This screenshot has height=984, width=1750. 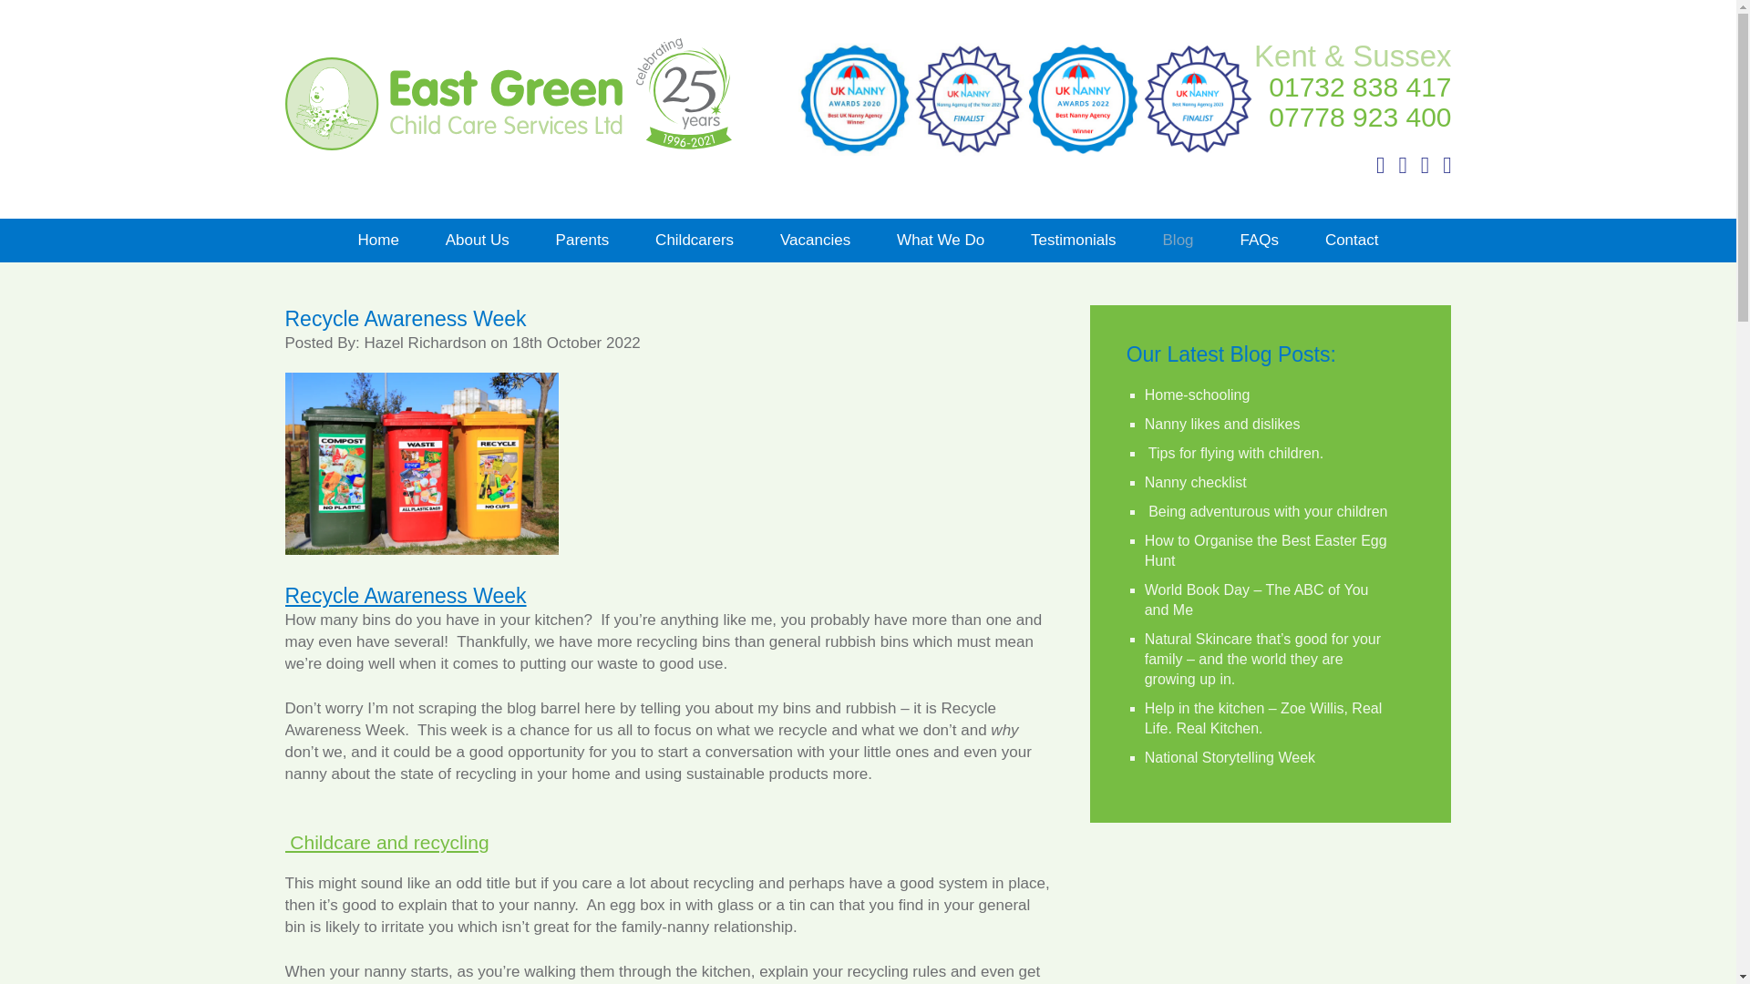 What do you see at coordinates (1230, 757) in the screenshot?
I see `National Storytelling Week` at bounding box center [1230, 757].